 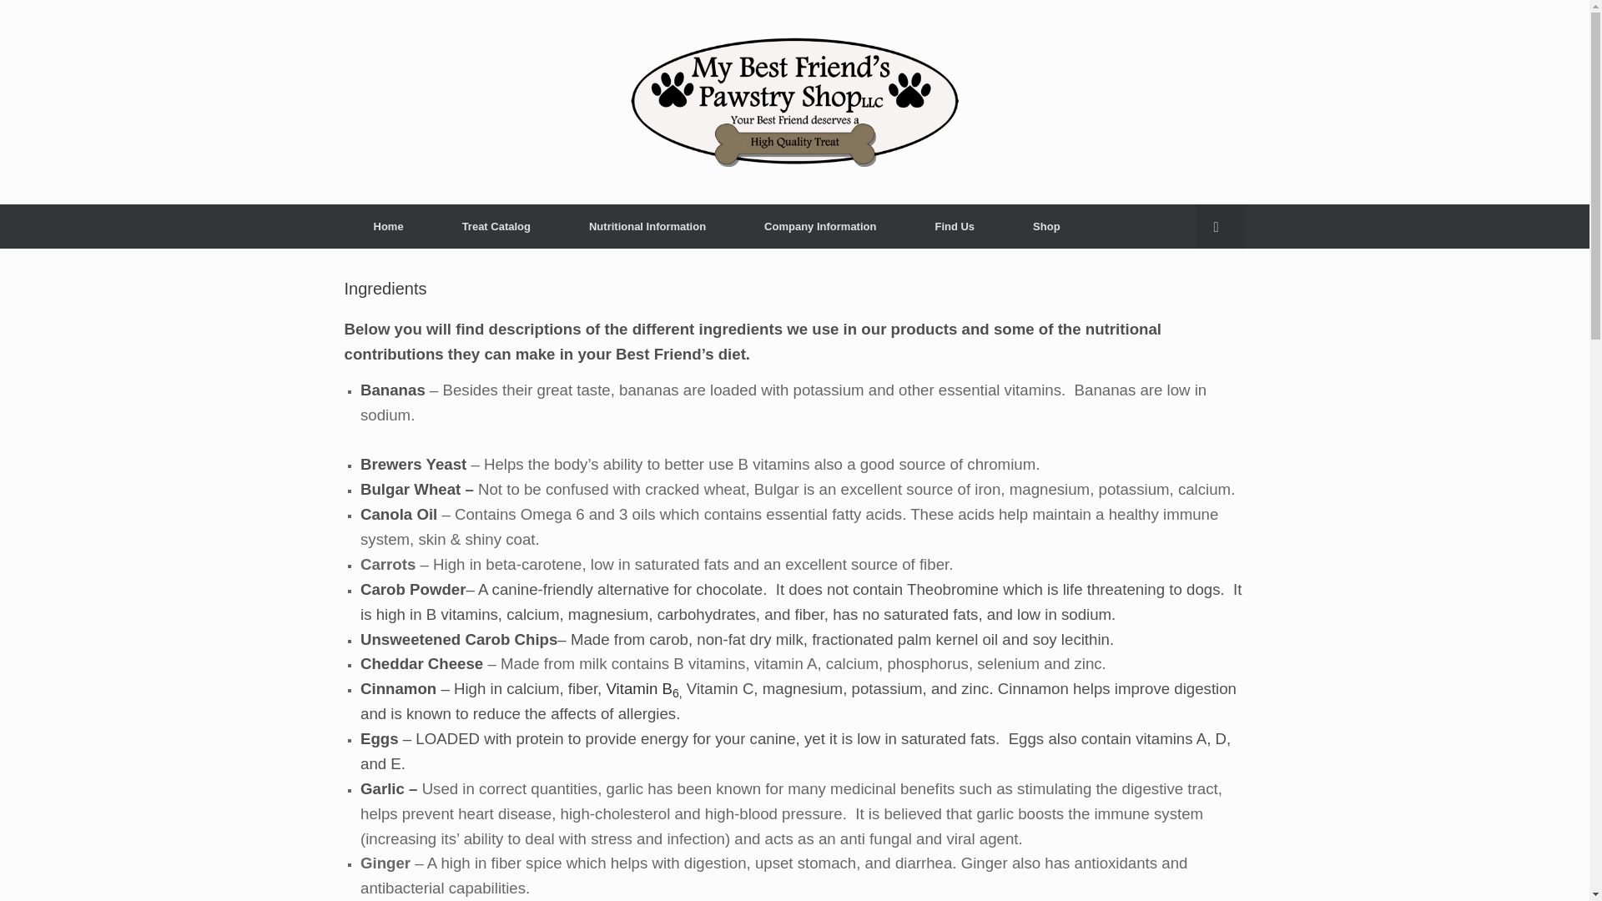 I want to click on Shop, so click(x=1046, y=227).